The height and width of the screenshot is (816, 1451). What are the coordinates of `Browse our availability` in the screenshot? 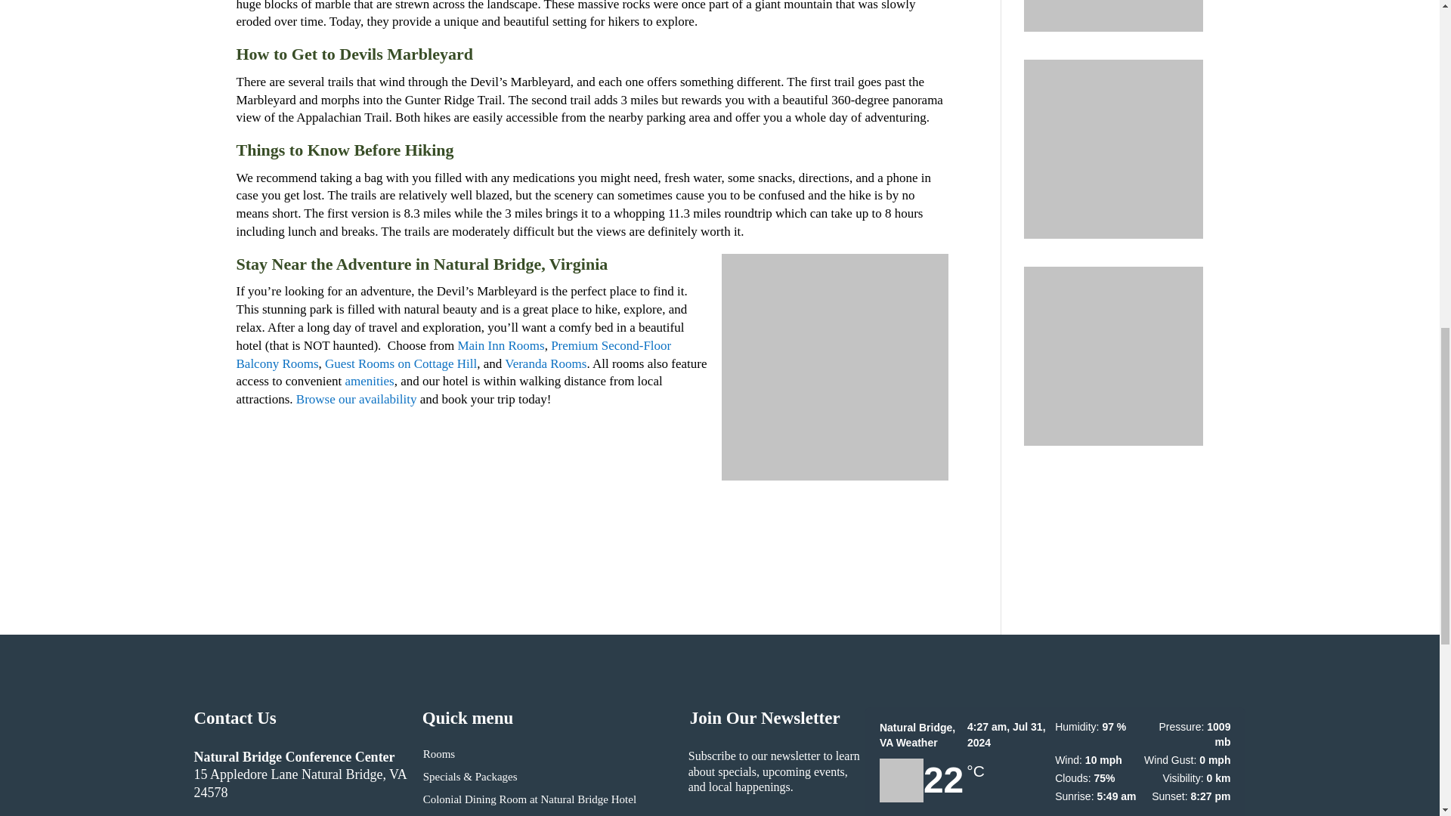 It's located at (357, 399).